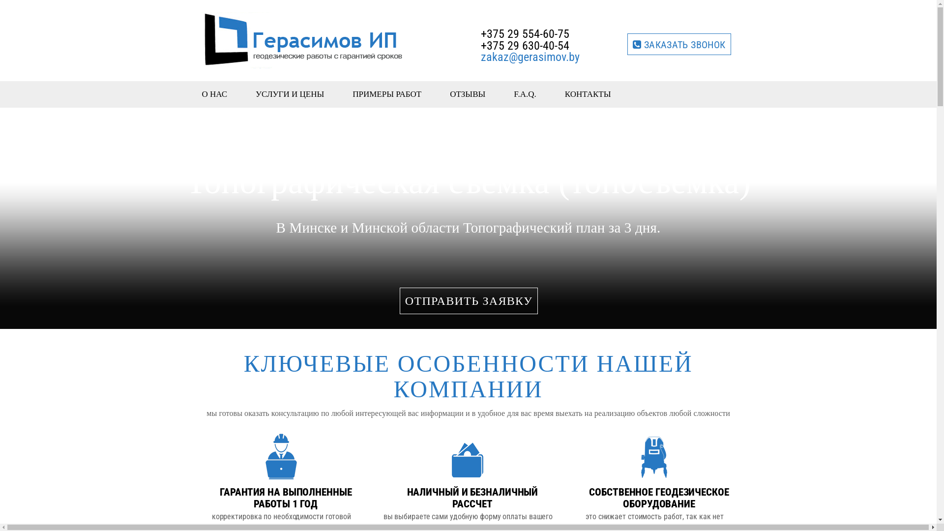 This screenshot has width=944, height=531. What do you see at coordinates (525, 34) in the screenshot?
I see `+375 29 554-60-75` at bounding box center [525, 34].